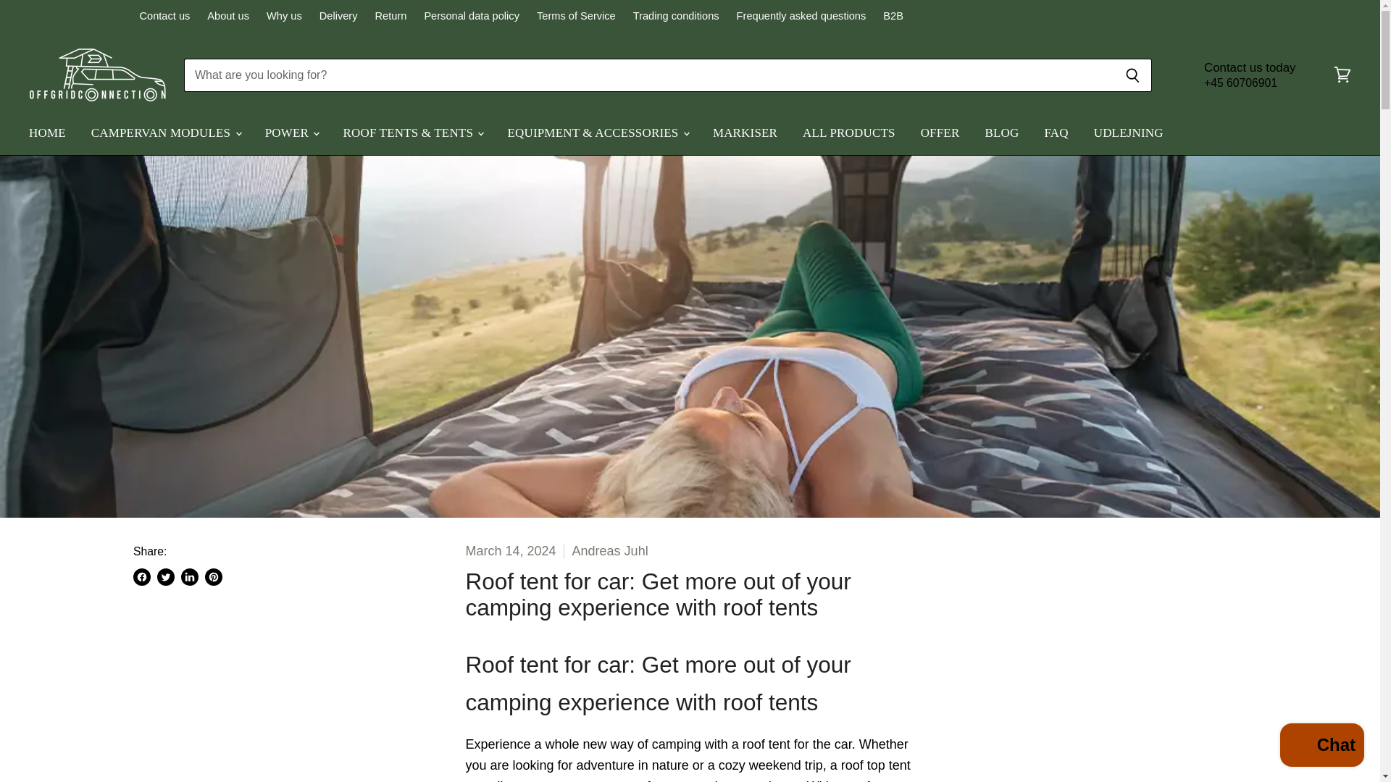 This screenshot has height=782, width=1391. Describe the element at coordinates (165, 133) in the screenshot. I see `CAMPERVAN MODULES` at that location.